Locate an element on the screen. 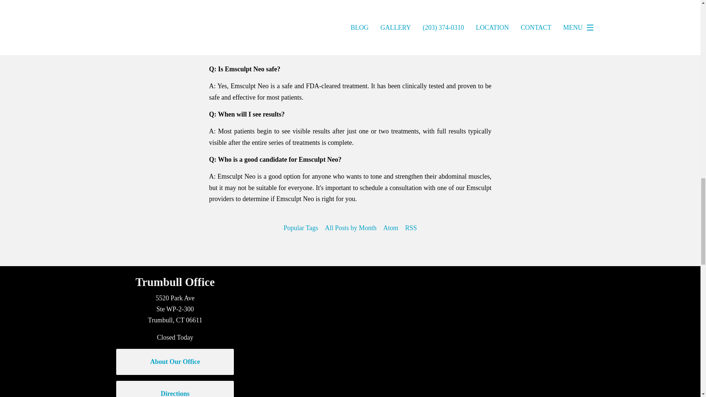 Image resolution: width=706 pixels, height=397 pixels. RSS is located at coordinates (411, 228).